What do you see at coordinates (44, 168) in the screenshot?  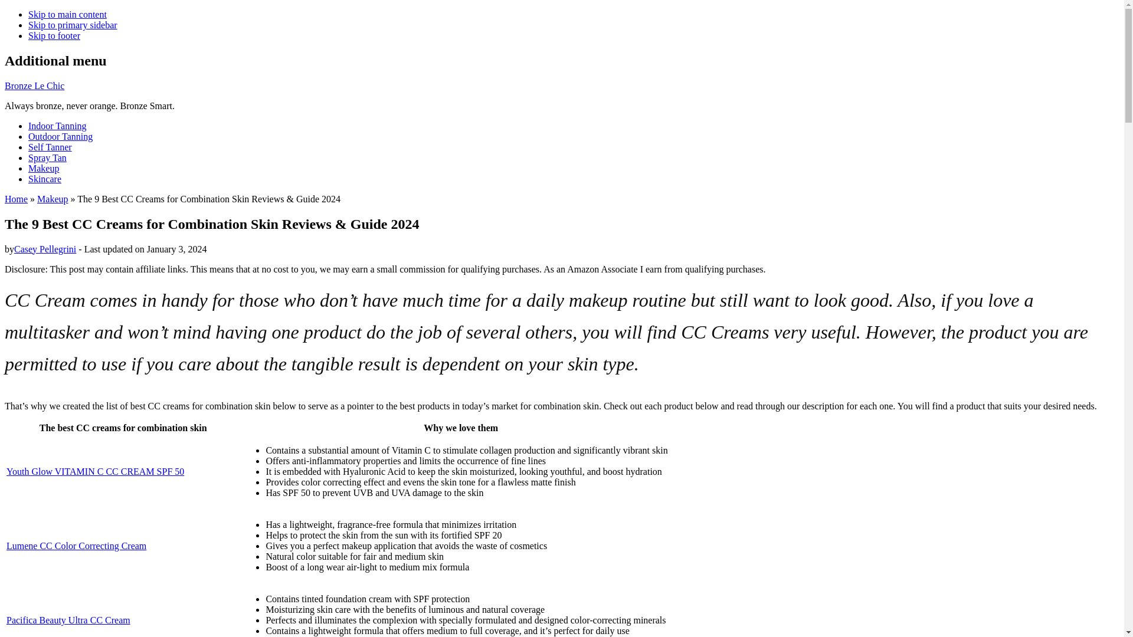 I see `Makeup` at bounding box center [44, 168].